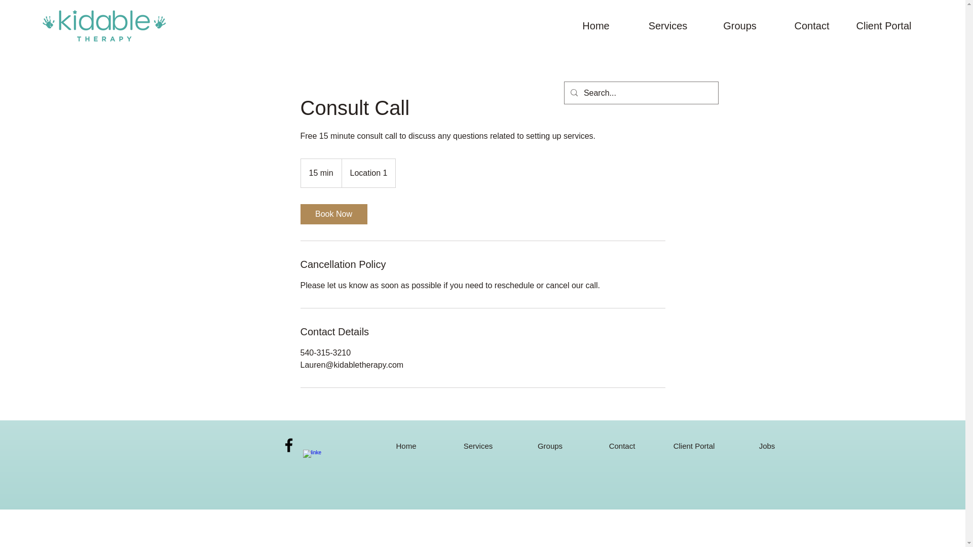 This screenshot has height=547, width=973. I want to click on Book Now, so click(333, 214).